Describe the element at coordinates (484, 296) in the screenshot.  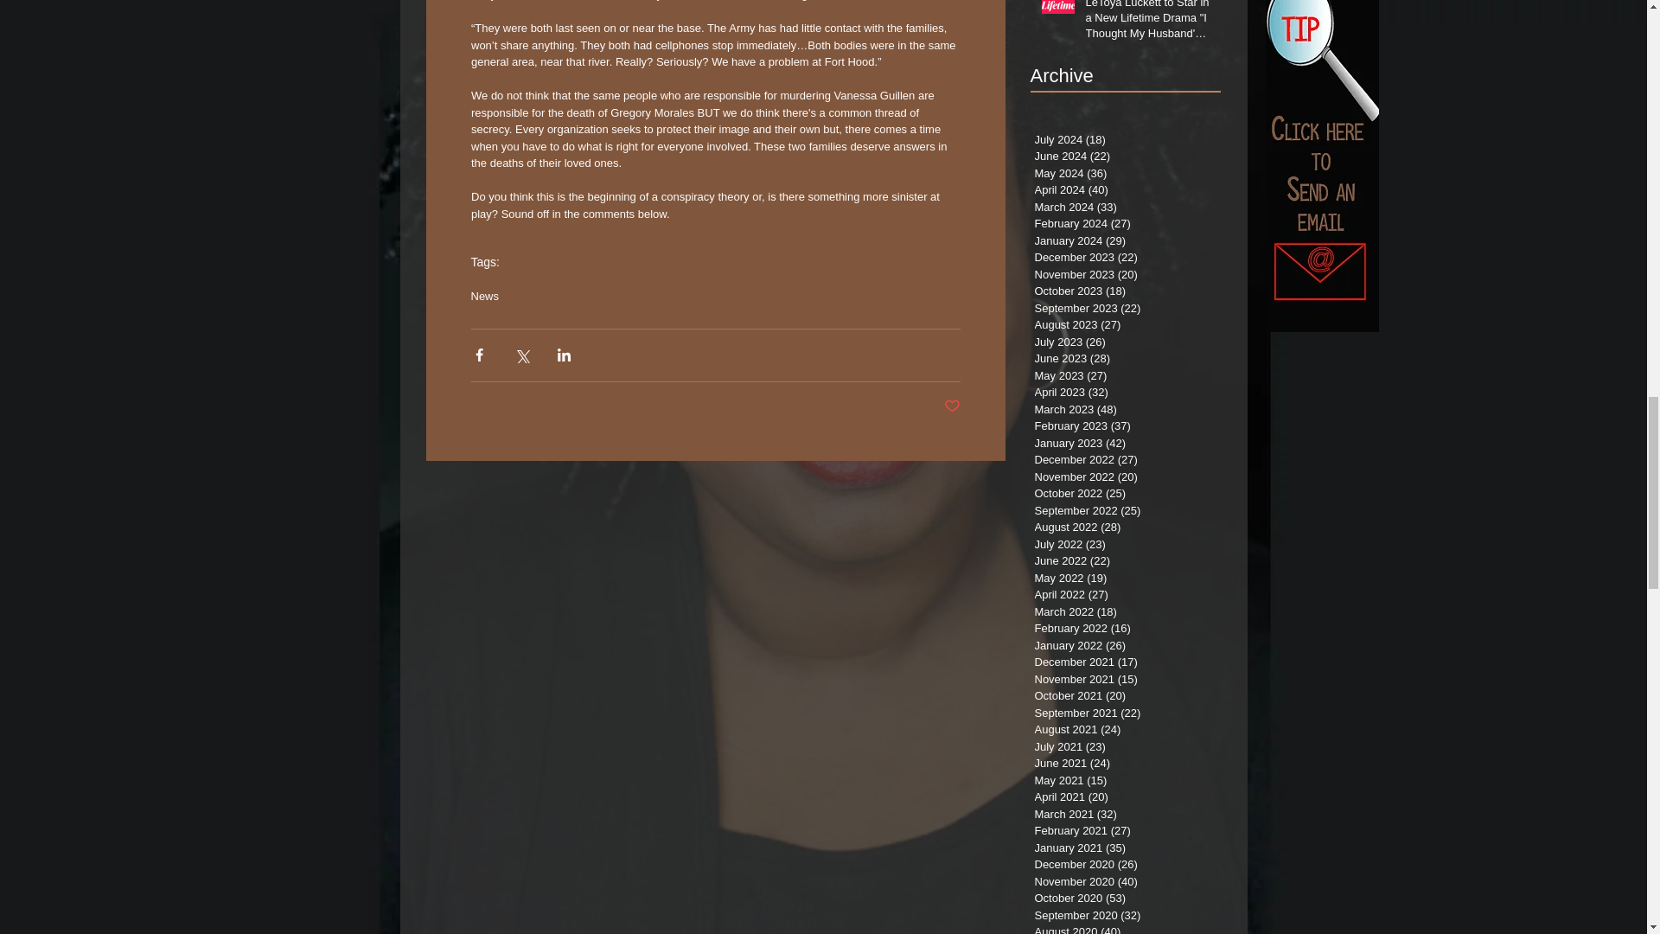
I see `News` at that location.